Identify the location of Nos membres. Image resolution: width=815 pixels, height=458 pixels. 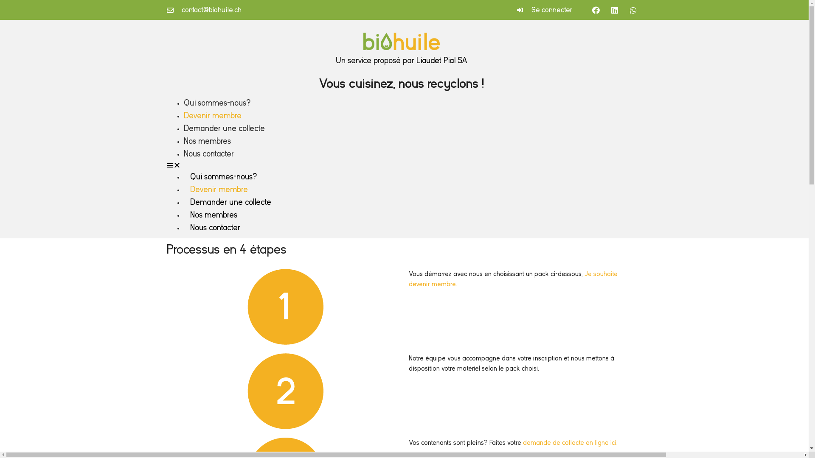
(213, 215).